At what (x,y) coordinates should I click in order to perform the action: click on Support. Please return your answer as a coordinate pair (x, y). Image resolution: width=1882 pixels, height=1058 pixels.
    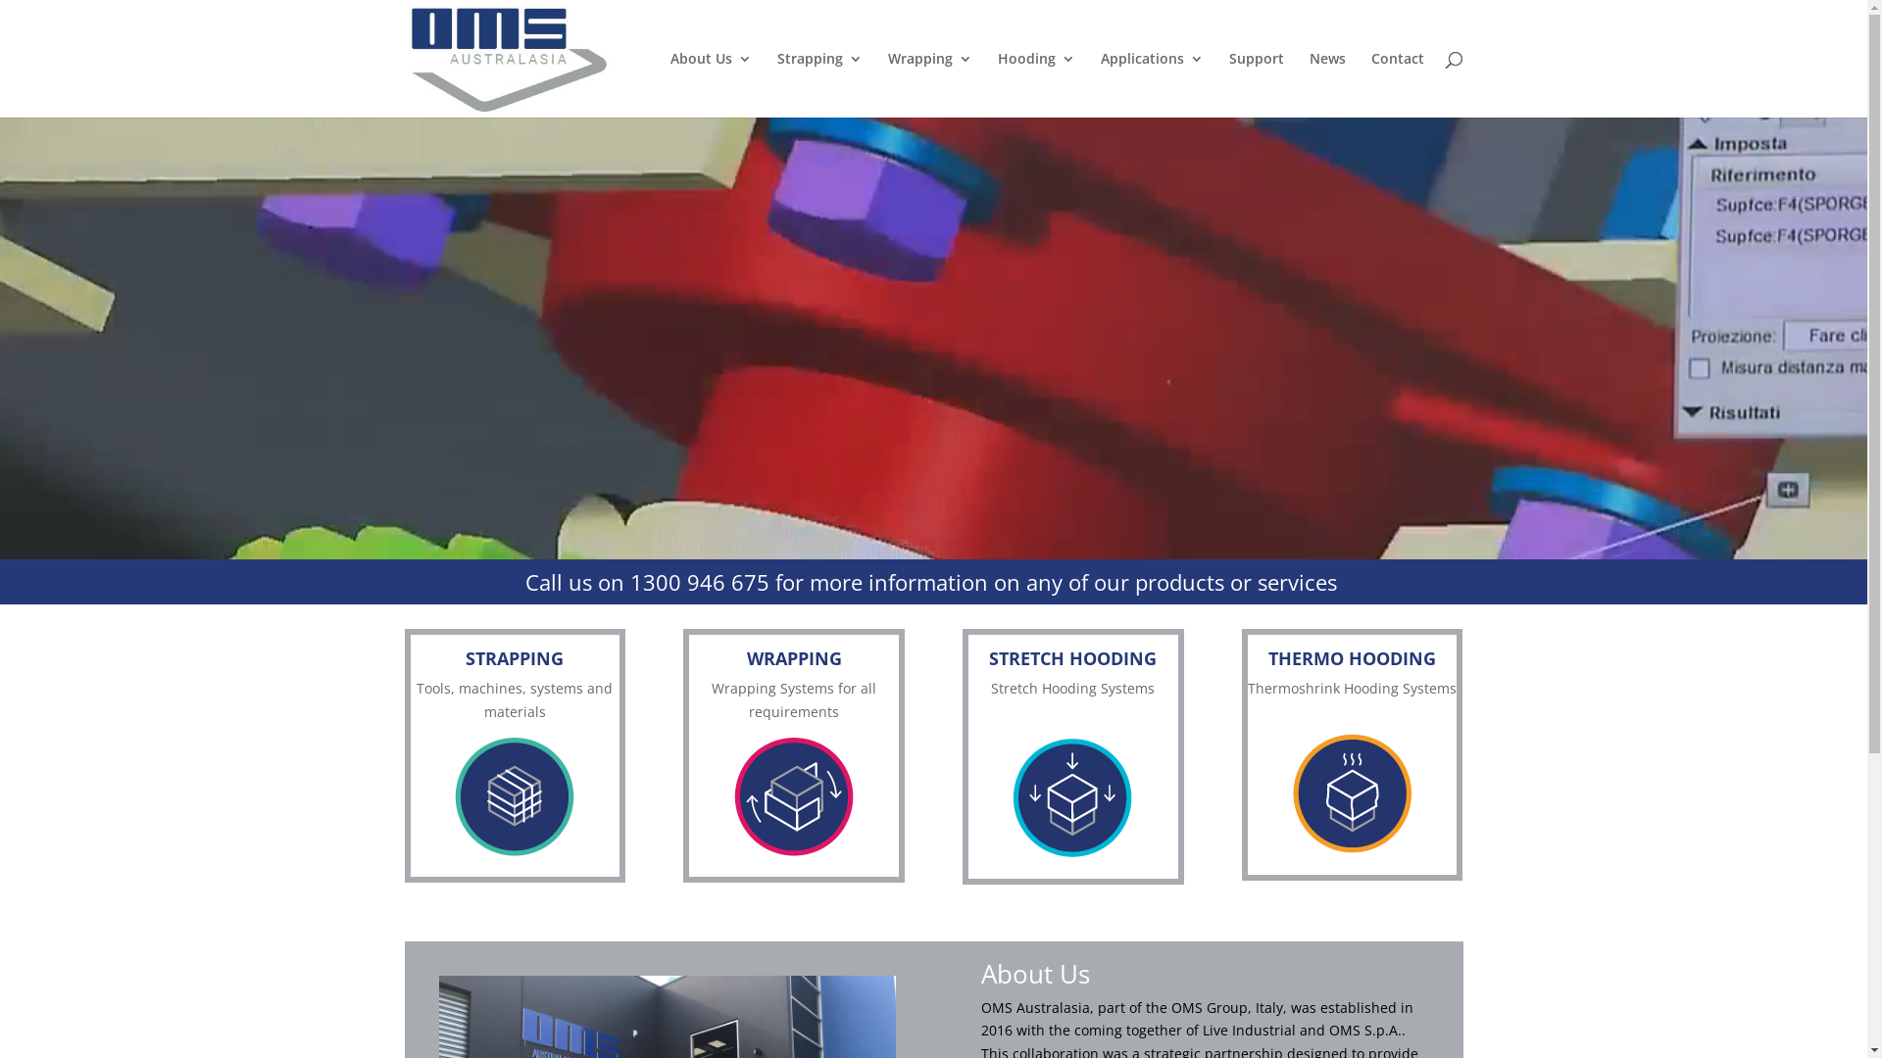
    Looking at the image, I should click on (1257, 84).